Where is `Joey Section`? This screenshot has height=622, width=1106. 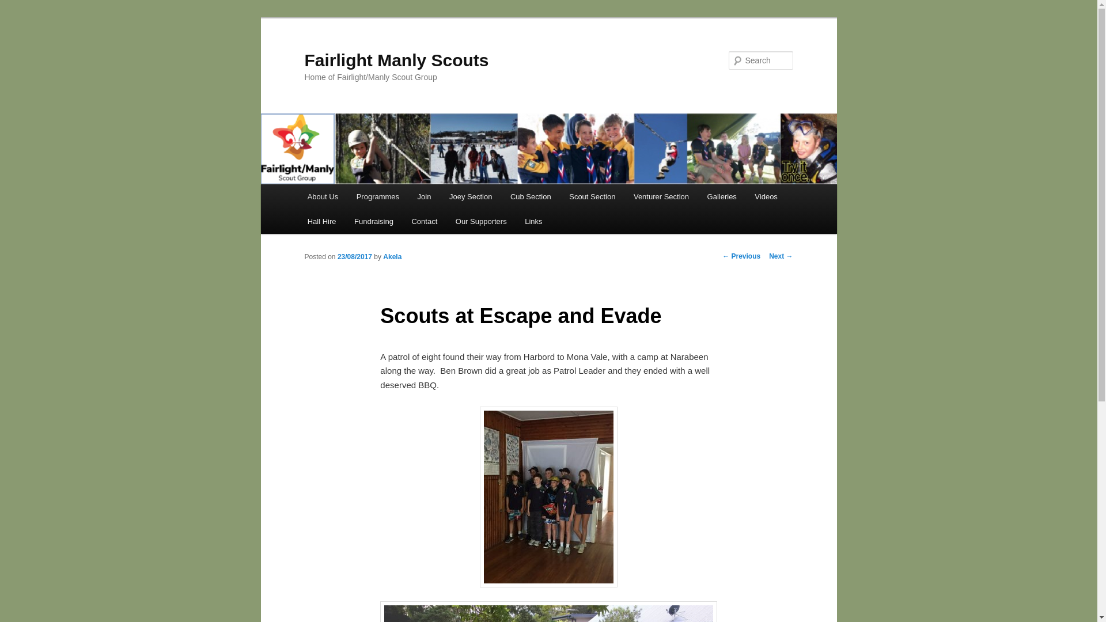
Joey Section is located at coordinates (471, 197).